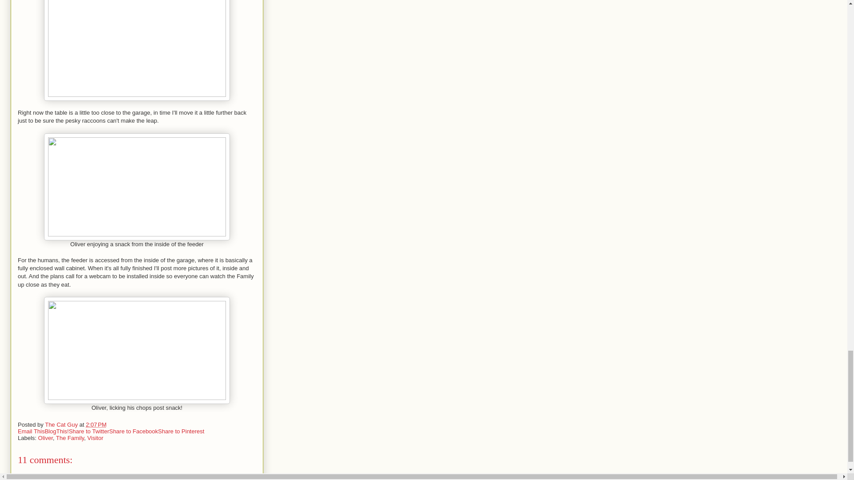 This screenshot has height=480, width=854. What do you see at coordinates (133, 431) in the screenshot?
I see `Share to Facebook` at bounding box center [133, 431].